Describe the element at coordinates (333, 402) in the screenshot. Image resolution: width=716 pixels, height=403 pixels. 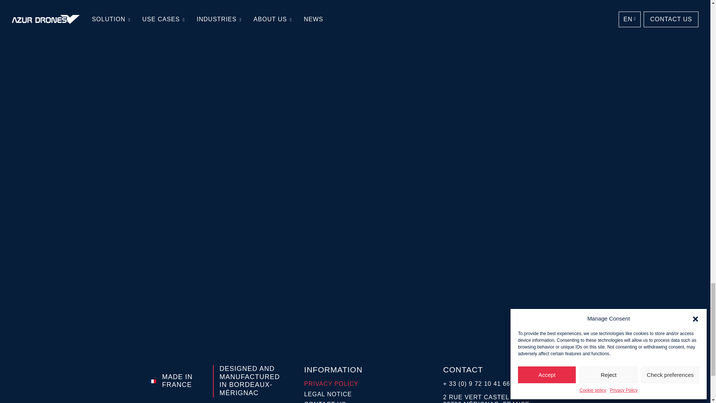
I see `Contact us` at that location.